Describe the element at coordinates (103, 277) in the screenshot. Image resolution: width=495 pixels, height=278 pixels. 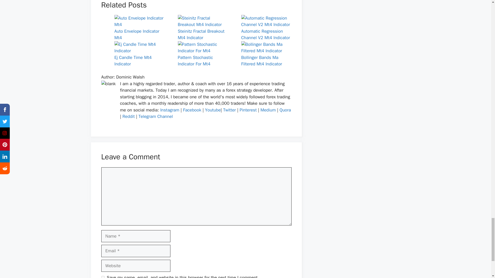
I see `yes` at that location.